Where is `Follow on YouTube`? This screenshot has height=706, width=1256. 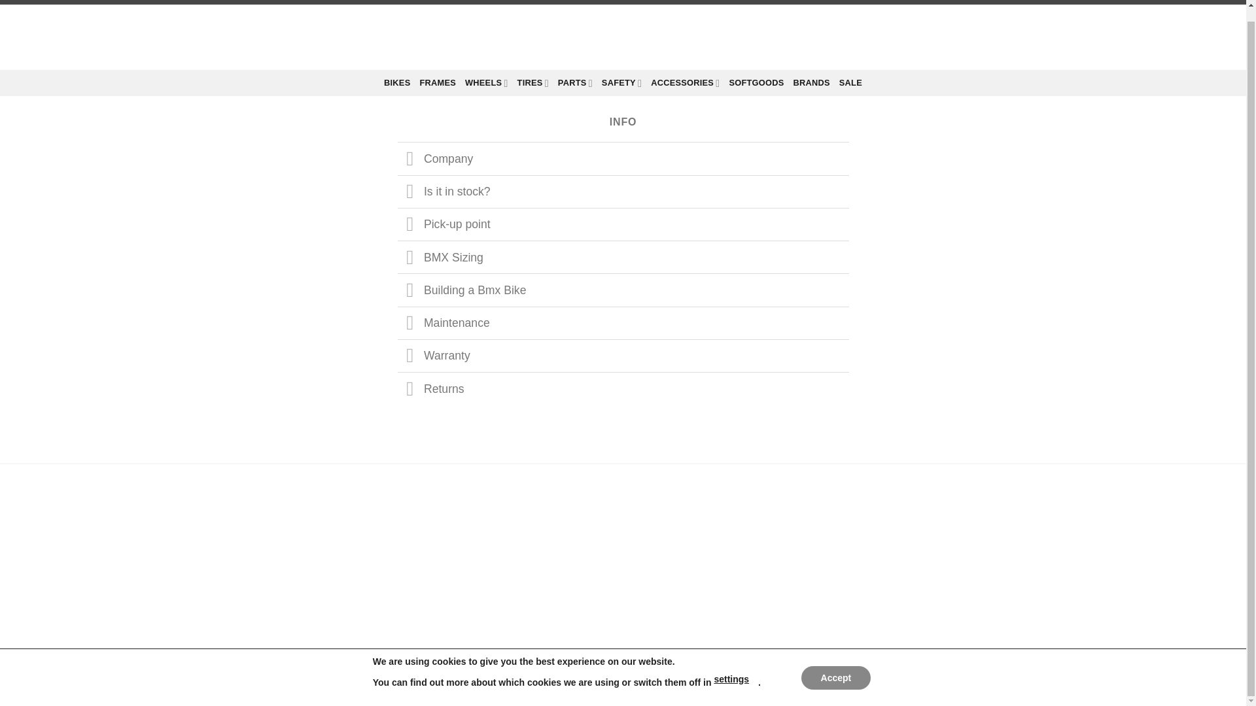 Follow on YouTube is located at coordinates (869, 622).